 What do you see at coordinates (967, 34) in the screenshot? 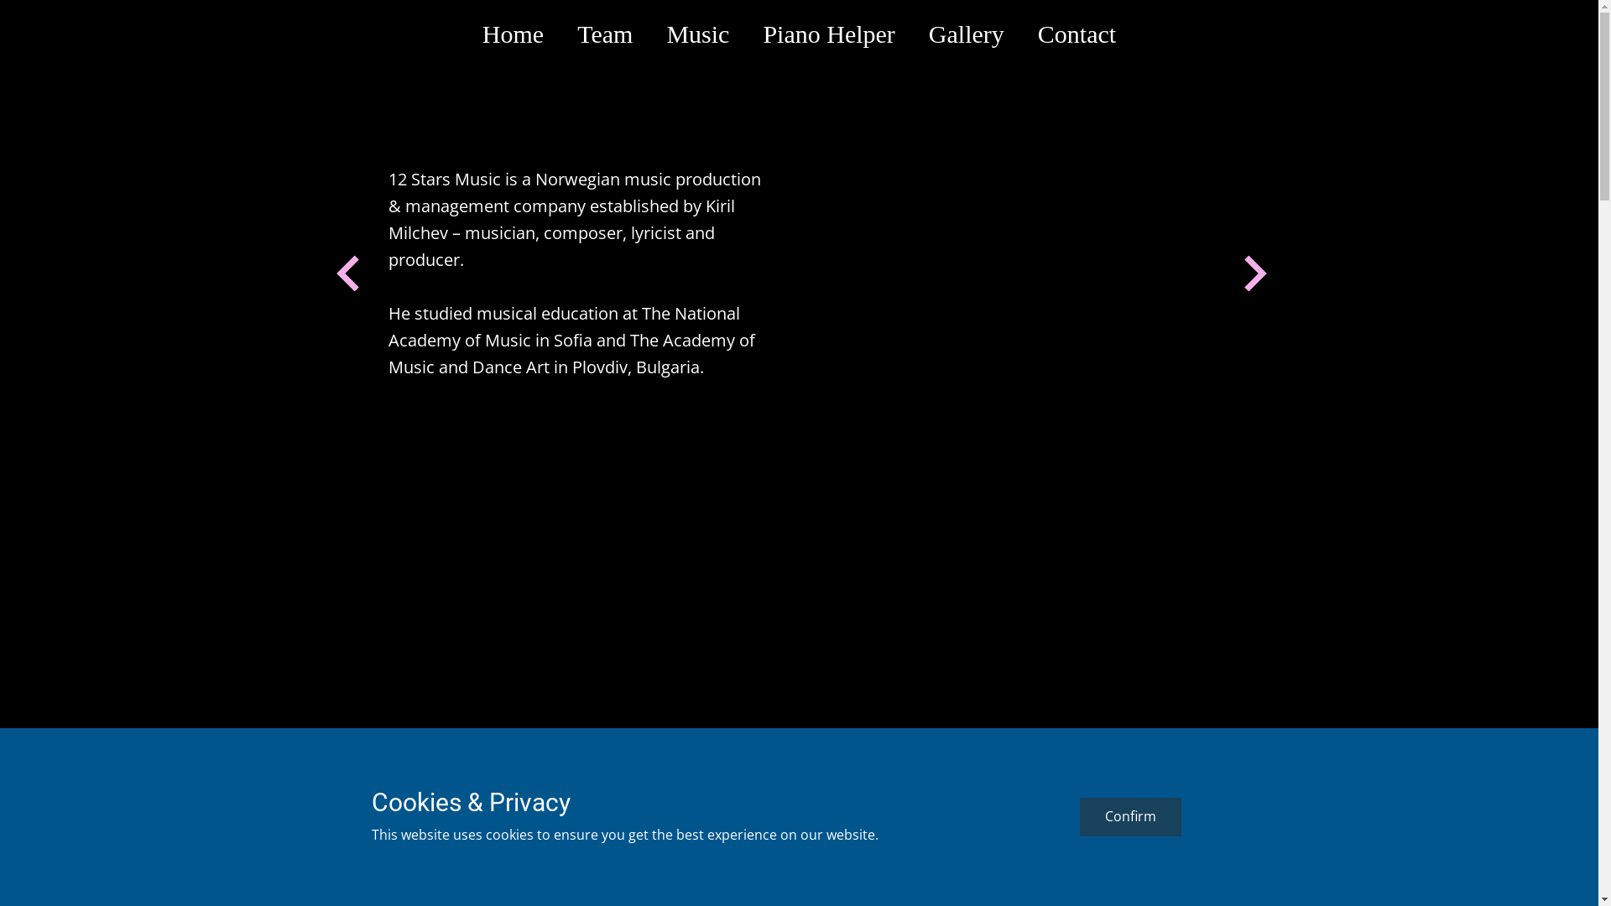
I see `Gallery` at bounding box center [967, 34].